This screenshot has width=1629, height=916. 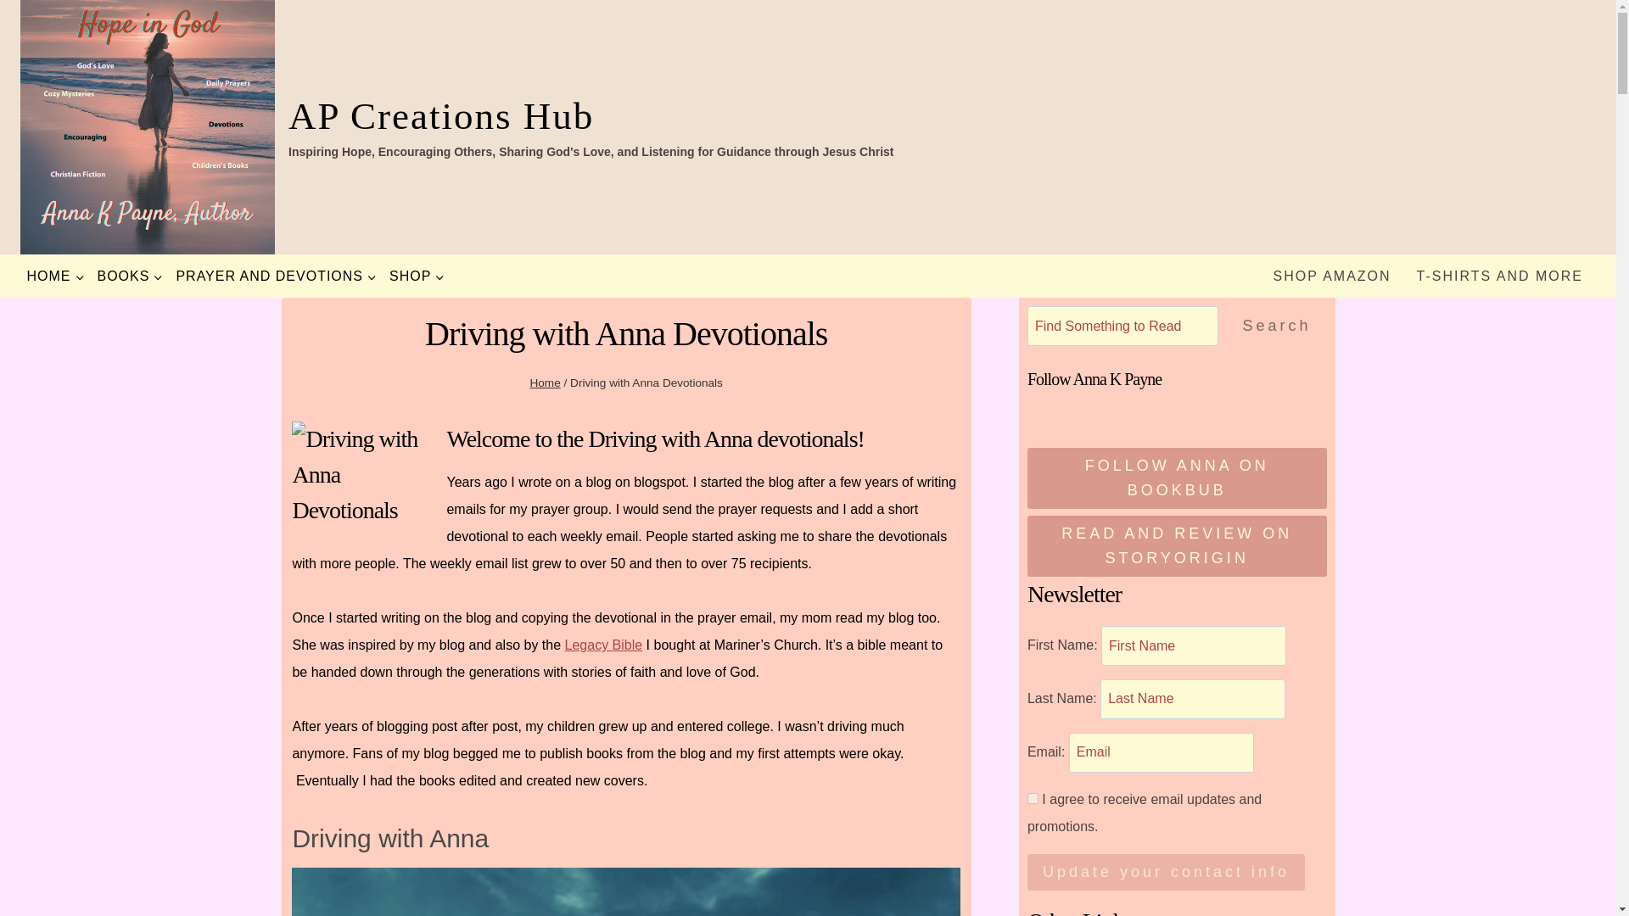 What do you see at coordinates (55, 276) in the screenshot?
I see `HOME` at bounding box center [55, 276].